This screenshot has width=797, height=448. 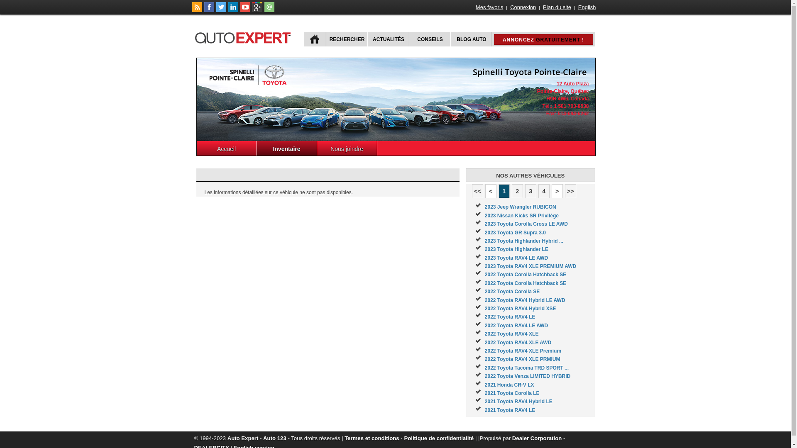 I want to click on ANNONCEZ GRATUITEMENT !, so click(x=543, y=39).